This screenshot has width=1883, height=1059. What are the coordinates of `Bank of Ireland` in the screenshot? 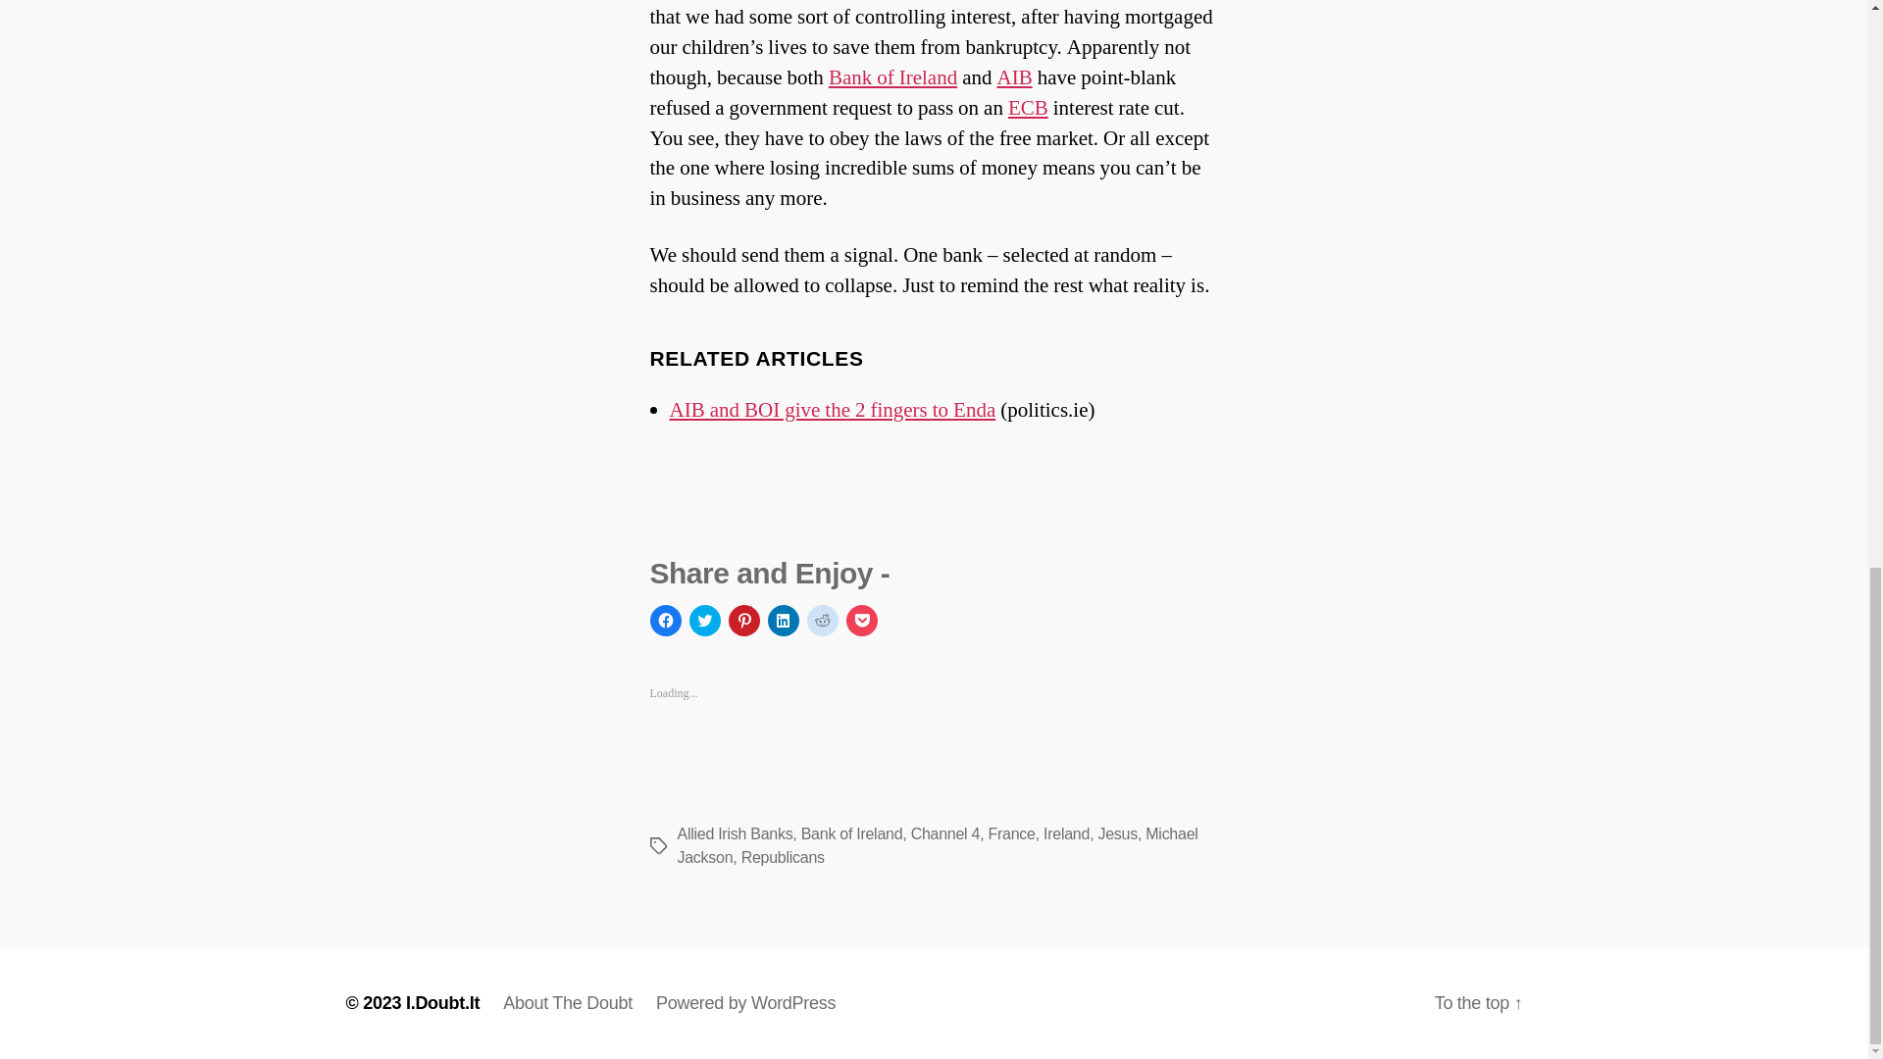 It's located at (892, 76).